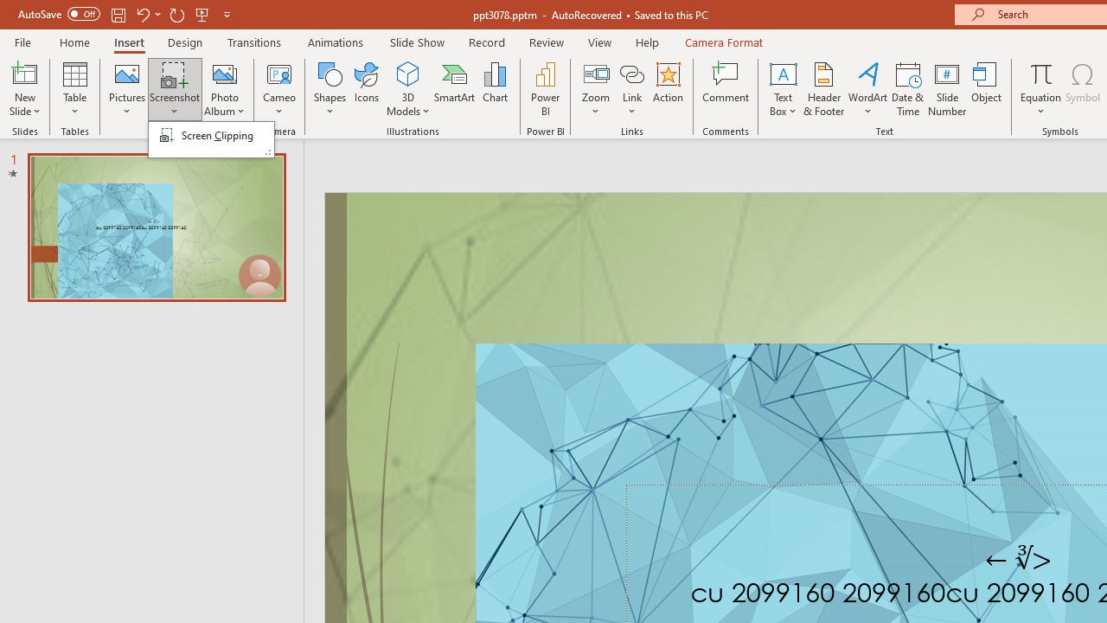  I want to click on TextBox 7, so click(1019, 559).